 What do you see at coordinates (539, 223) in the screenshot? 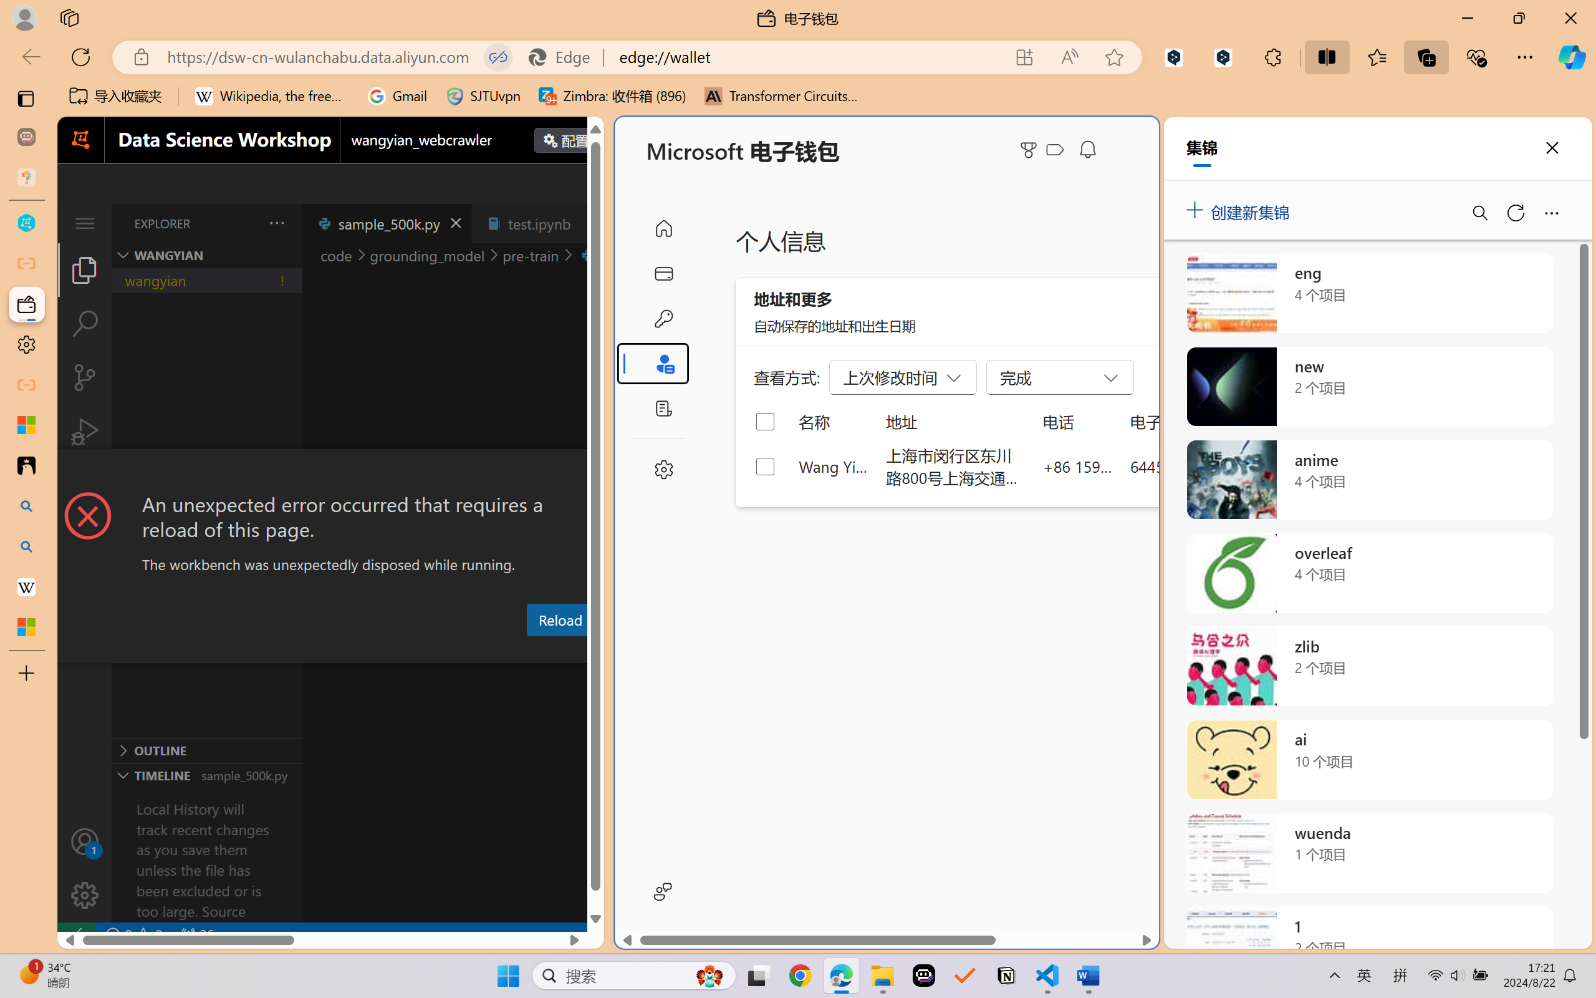
I see `test.ipynb` at bounding box center [539, 223].